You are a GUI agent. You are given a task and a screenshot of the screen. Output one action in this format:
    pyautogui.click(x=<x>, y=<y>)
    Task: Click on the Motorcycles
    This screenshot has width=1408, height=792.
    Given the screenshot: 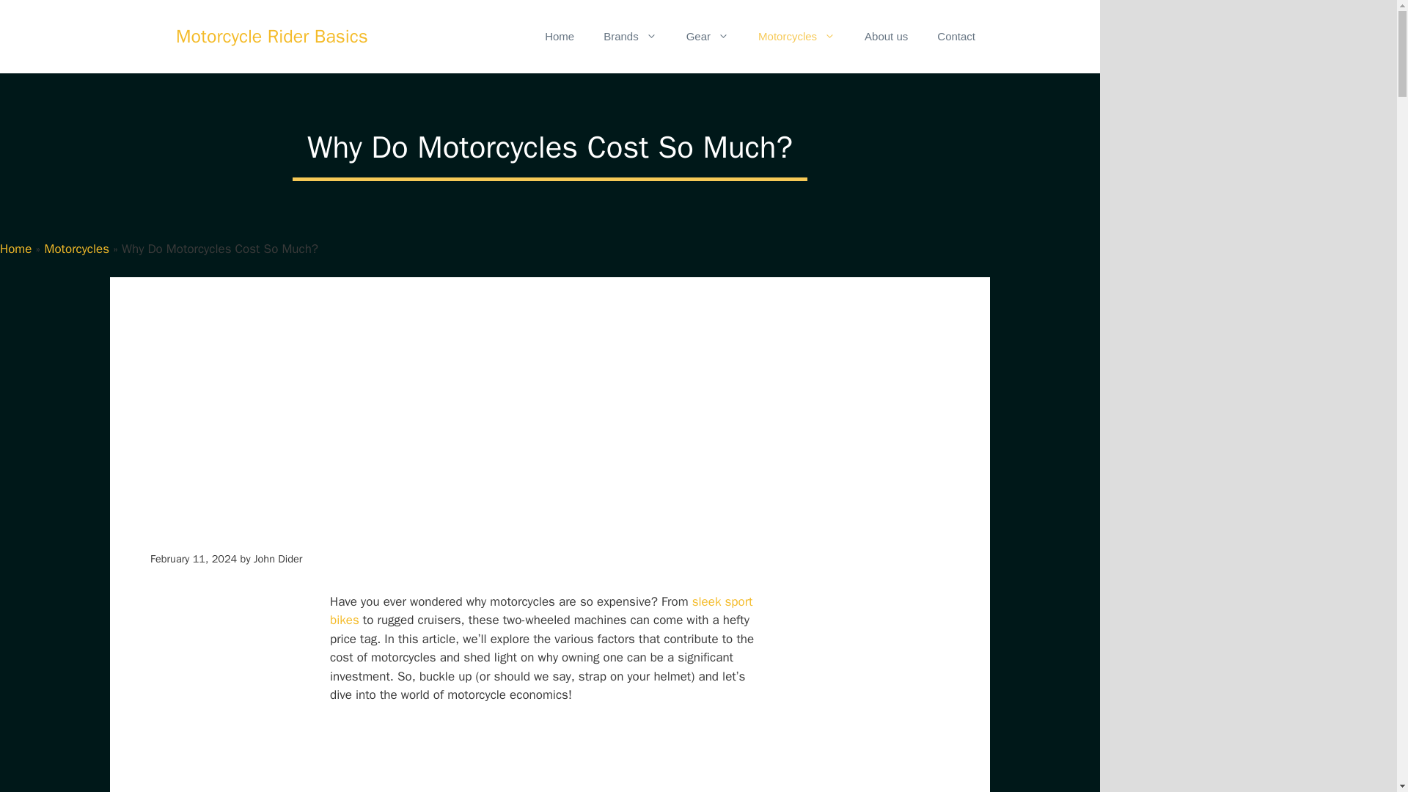 What is the action you would take?
    pyautogui.click(x=796, y=37)
    